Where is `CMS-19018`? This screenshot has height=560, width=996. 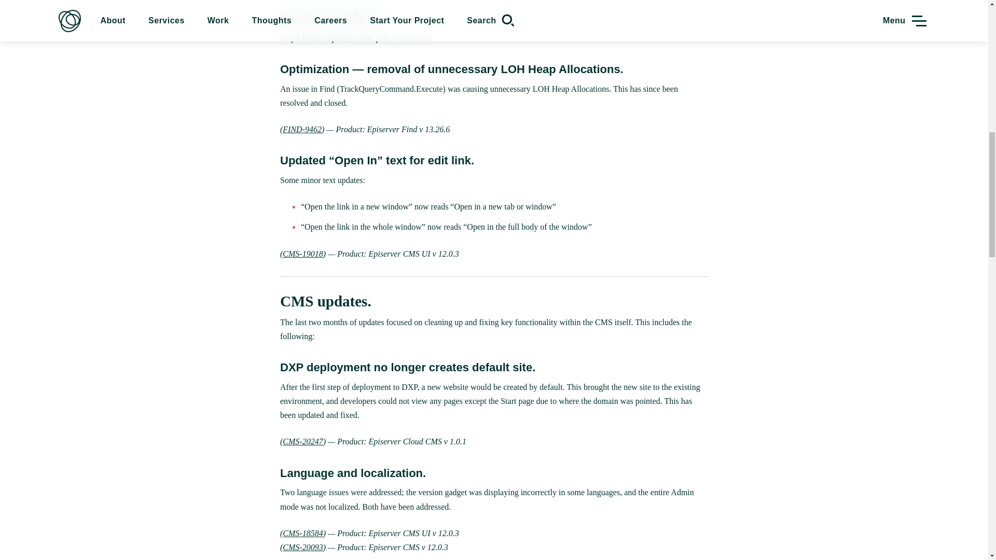
CMS-19018 is located at coordinates (303, 253).